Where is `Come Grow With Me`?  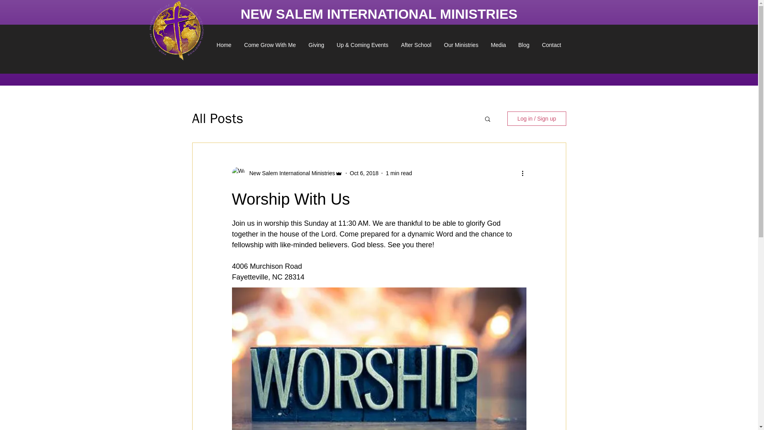 Come Grow With Me is located at coordinates (270, 45).